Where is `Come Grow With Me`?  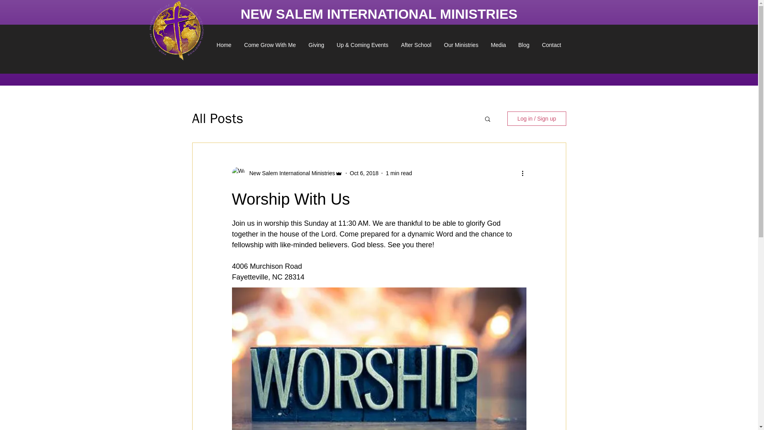 Come Grow With Me is located at coordinates (270, 45).